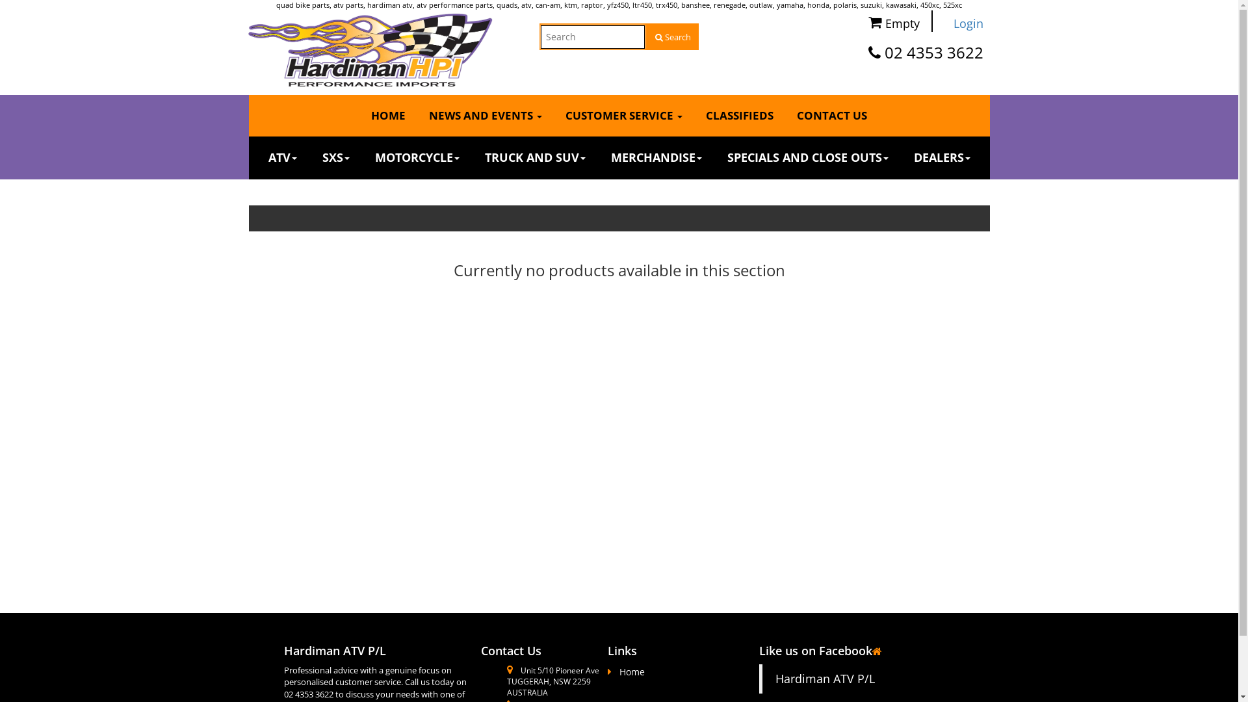  What do you see at coordinates (389, 116) in the screenshot?
I see `HOME` at bounding box center [389, 116].